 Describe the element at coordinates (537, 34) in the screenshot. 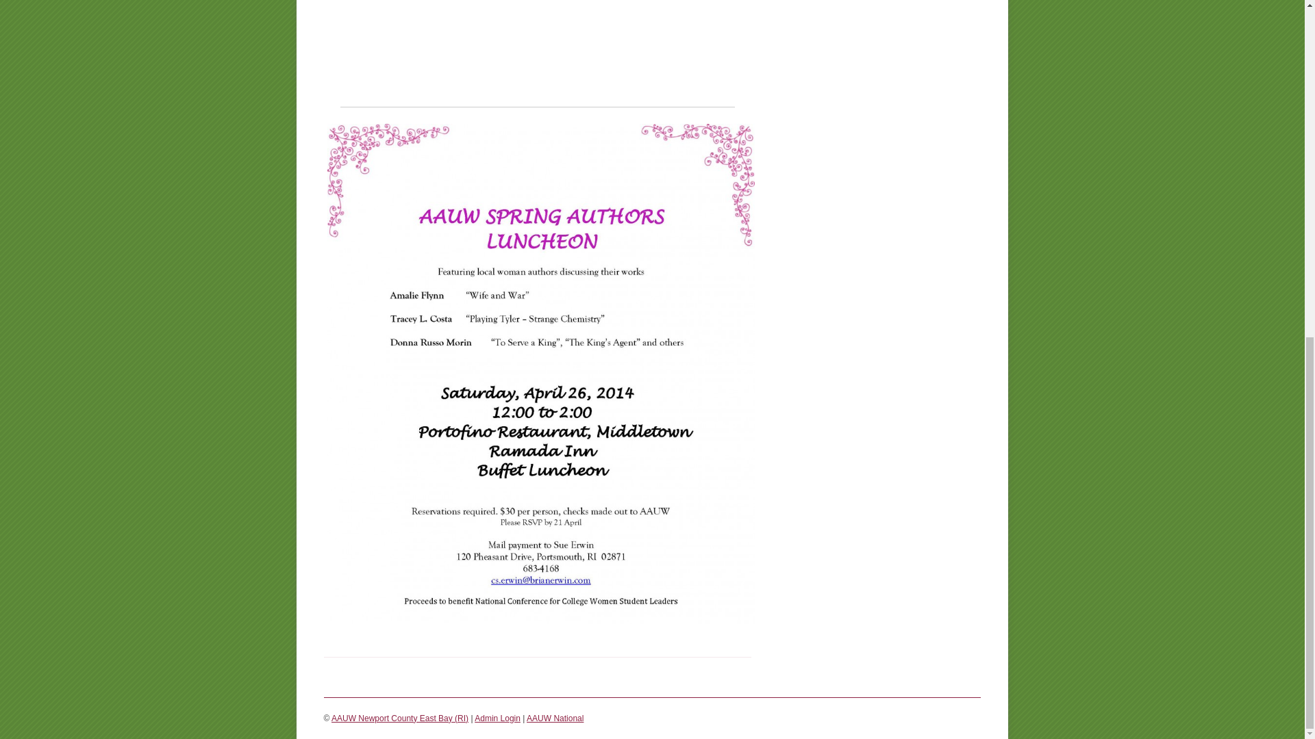

I see `The Invisible War - Official Trailer` at that location.